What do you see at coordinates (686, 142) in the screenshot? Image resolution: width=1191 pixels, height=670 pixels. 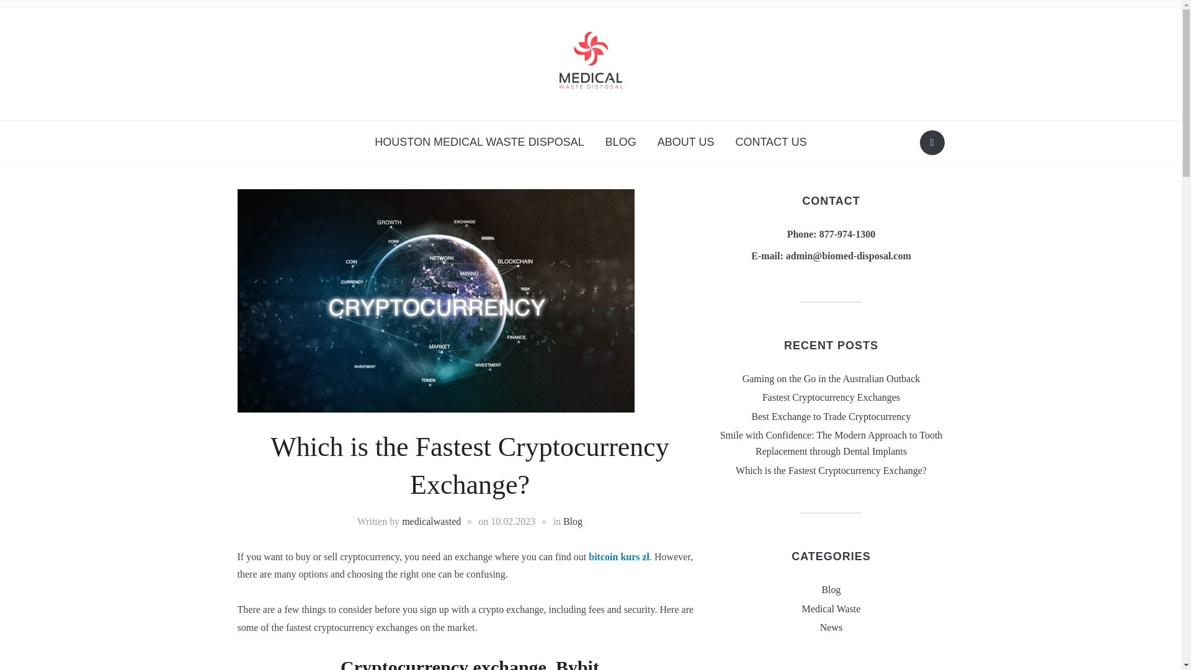 I see `ABOUT US` at bounding box center [686, 142].